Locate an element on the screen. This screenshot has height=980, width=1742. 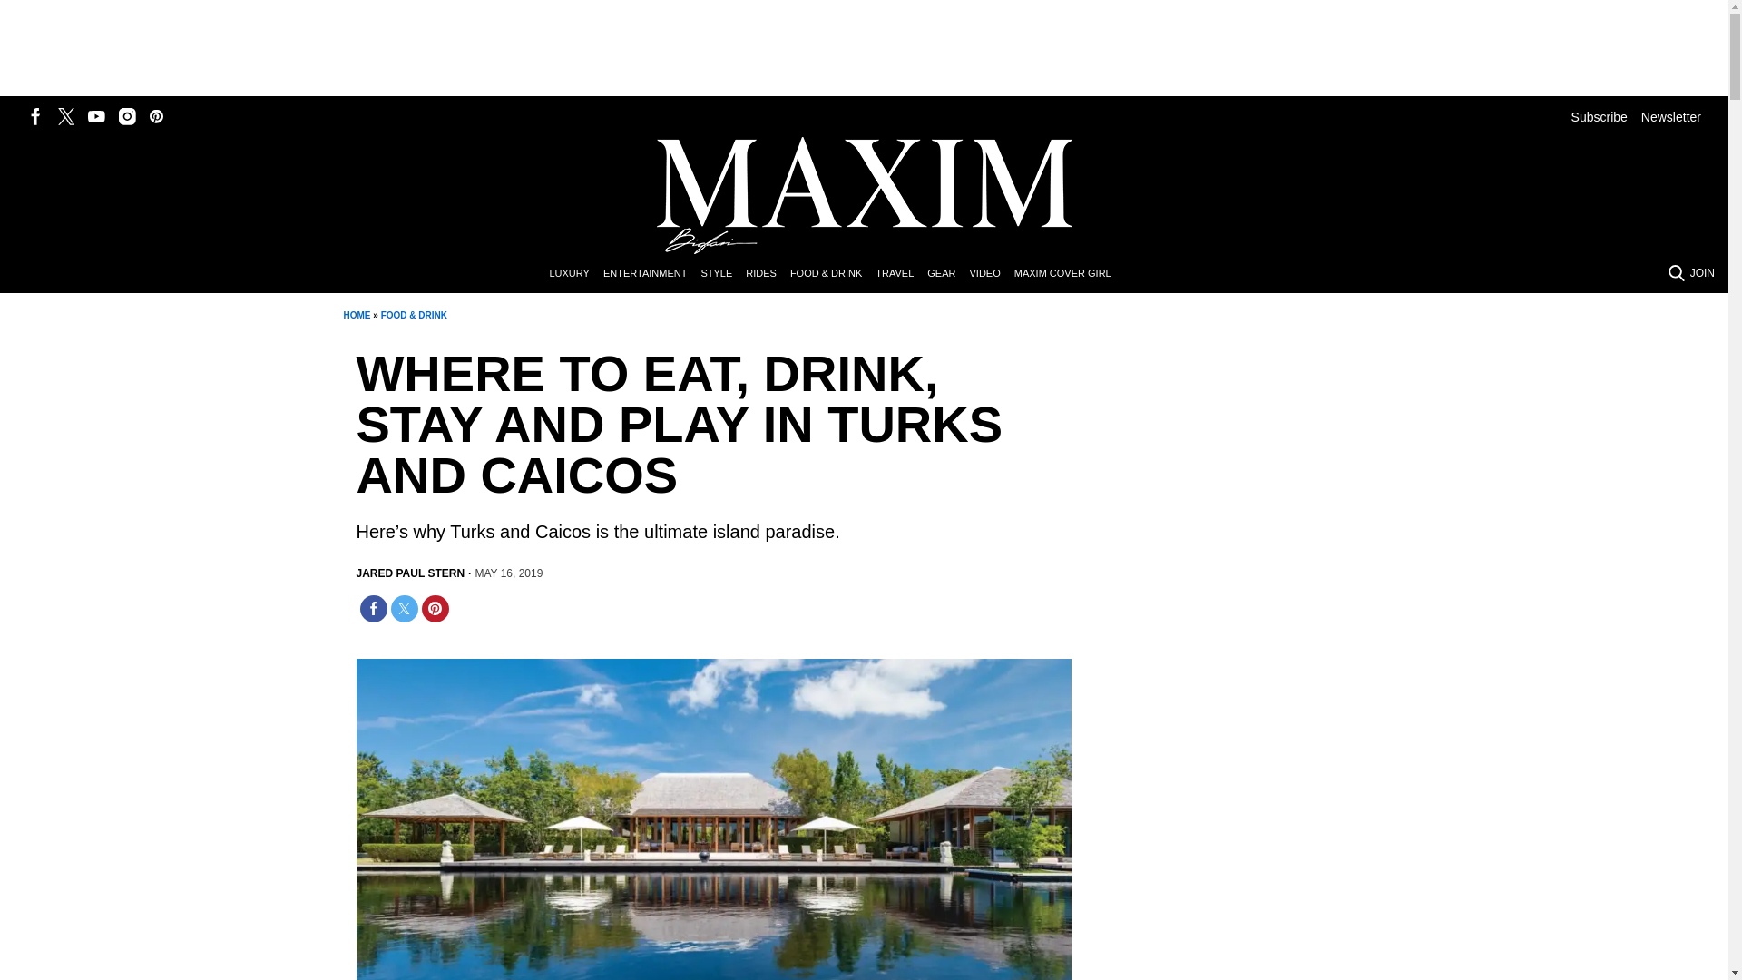
HOME is located at coordinates (356, 316).